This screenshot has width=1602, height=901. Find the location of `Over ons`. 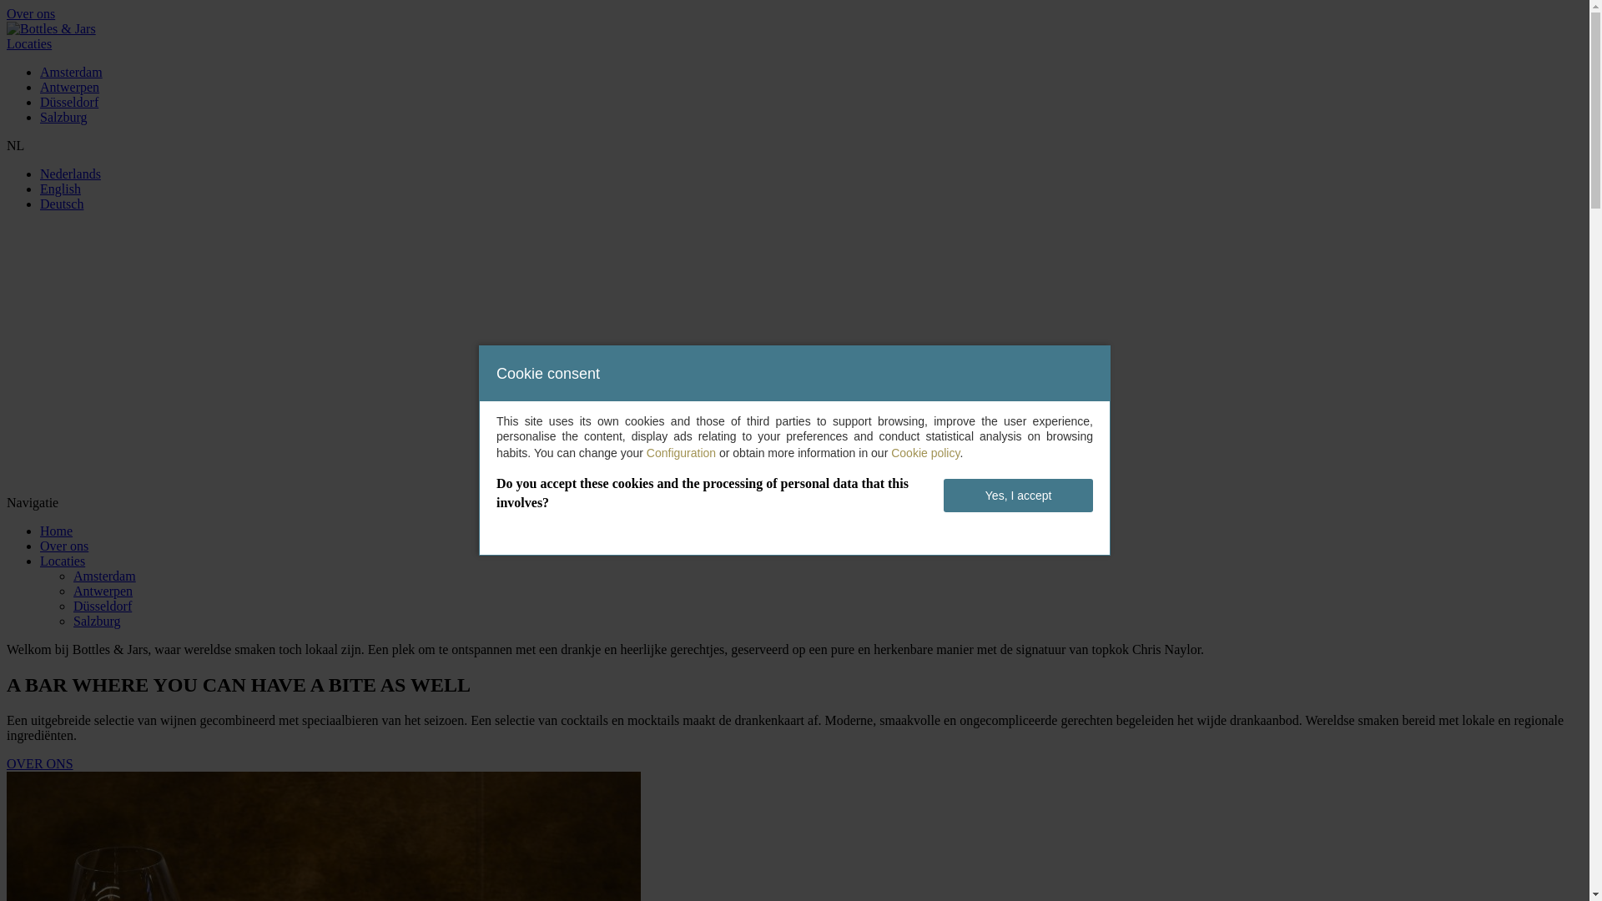

Over ons is located at coordinates (64, 546).